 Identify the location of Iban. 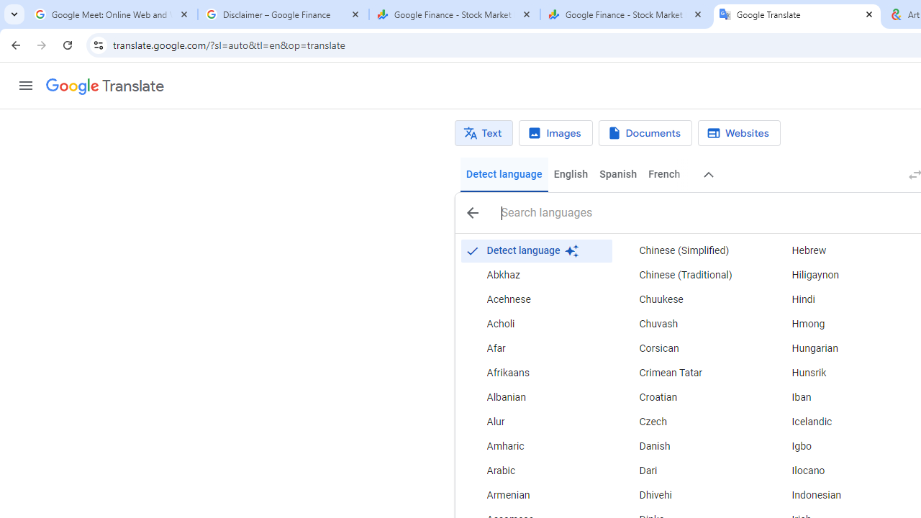
(840, 397).